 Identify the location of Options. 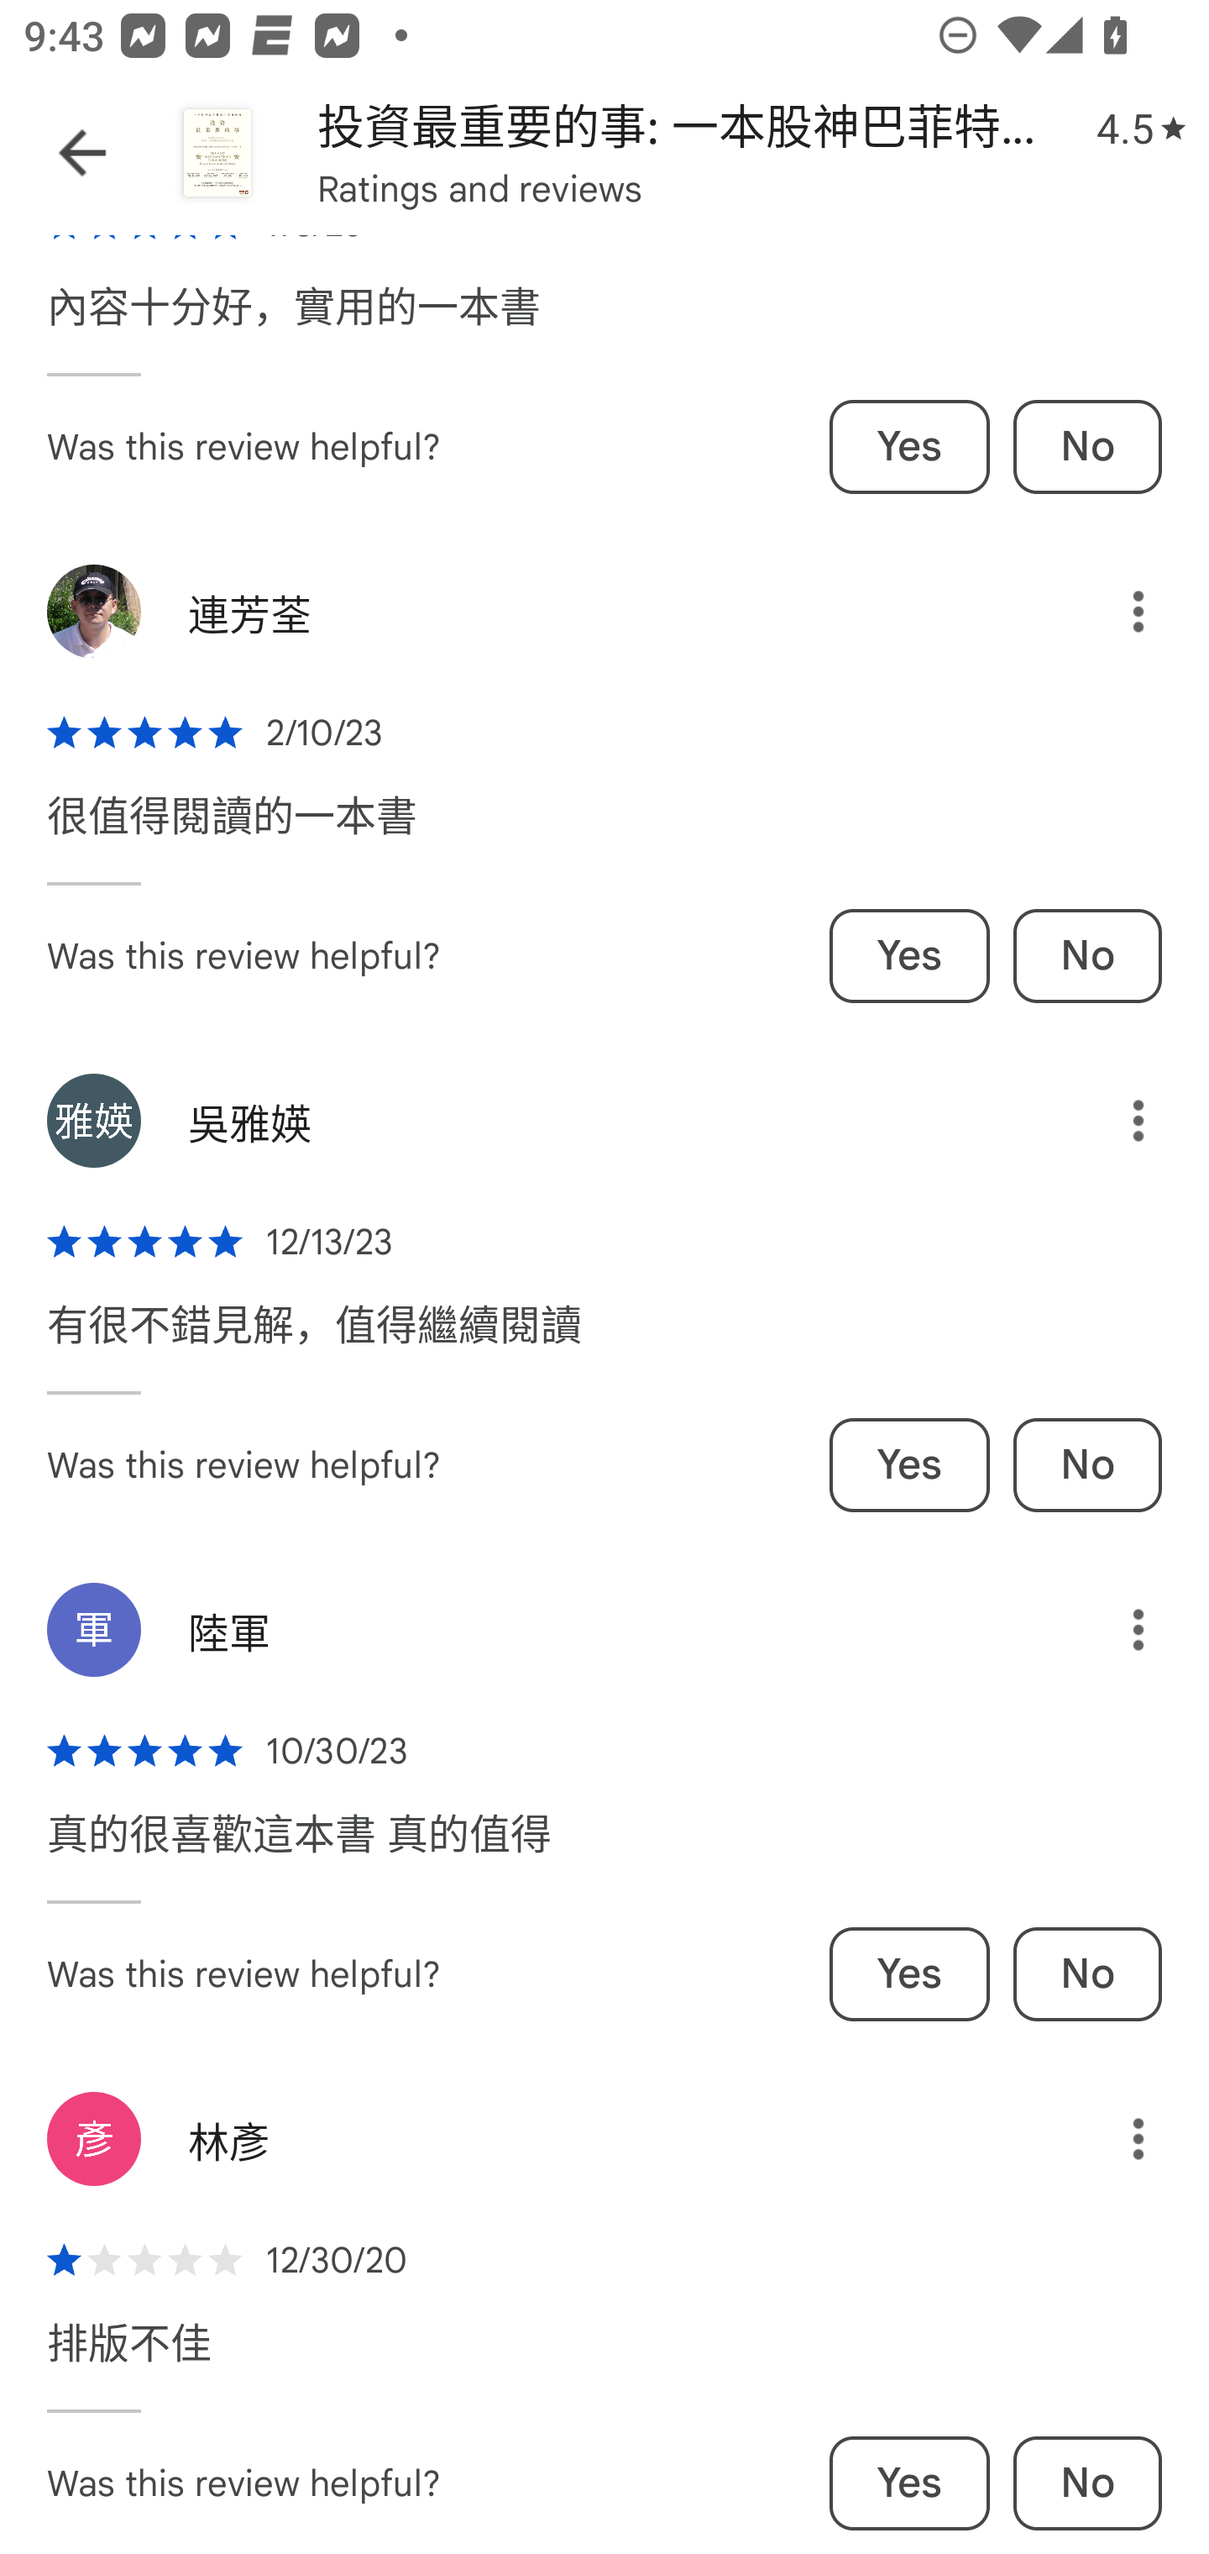
(1114, 1630).